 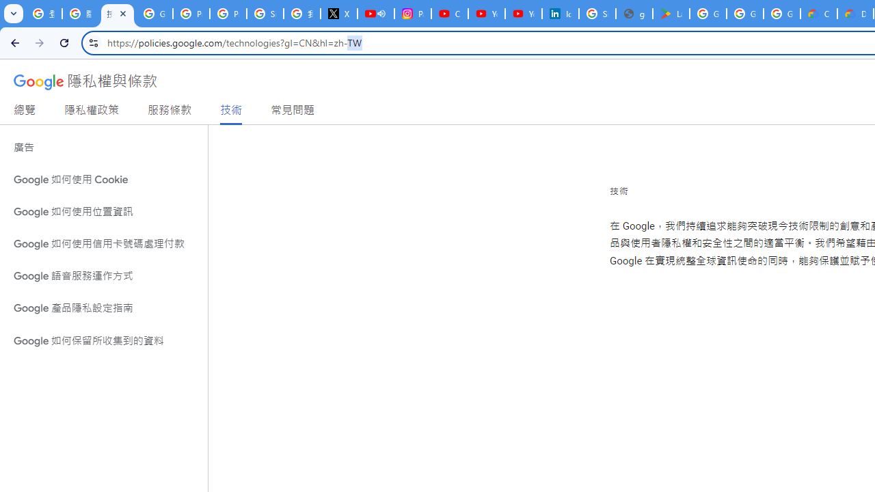 I want to click on google_privacy_policy_en.pdf, so click(x=634, y=14).